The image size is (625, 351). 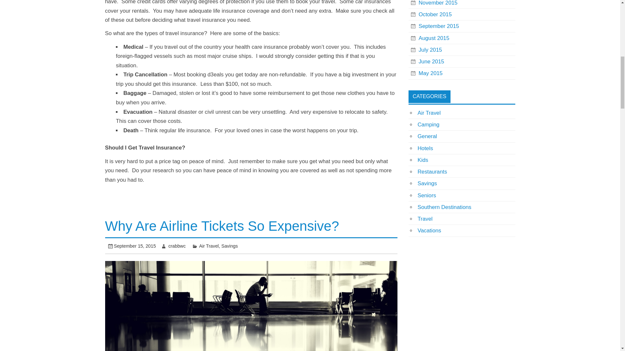 I want to click on View all posts by crabbwc, so click(x=177, y=246).